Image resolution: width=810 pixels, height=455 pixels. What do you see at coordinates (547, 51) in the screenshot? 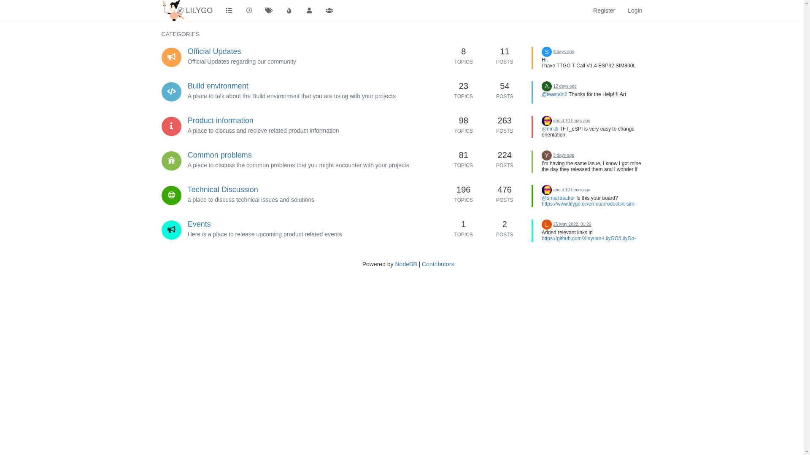
I see `S` at bounding box center [547, 51].